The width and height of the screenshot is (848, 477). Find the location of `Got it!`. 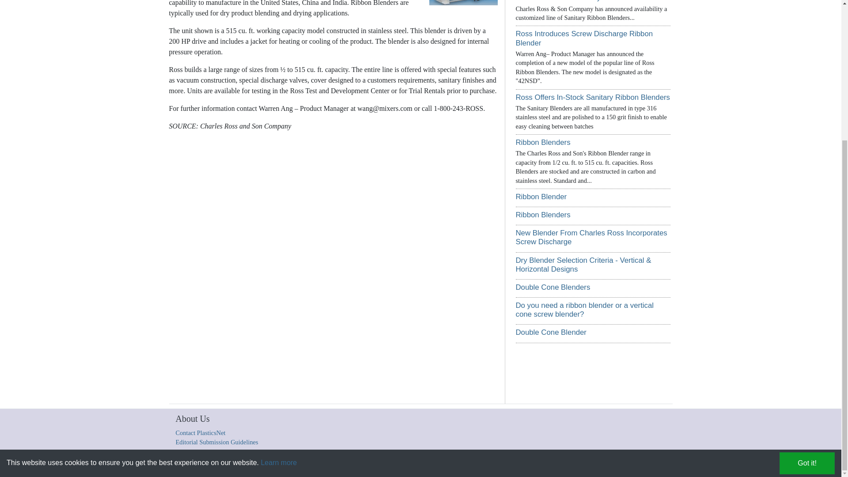

Got it! is located at coordinates (806, 269).